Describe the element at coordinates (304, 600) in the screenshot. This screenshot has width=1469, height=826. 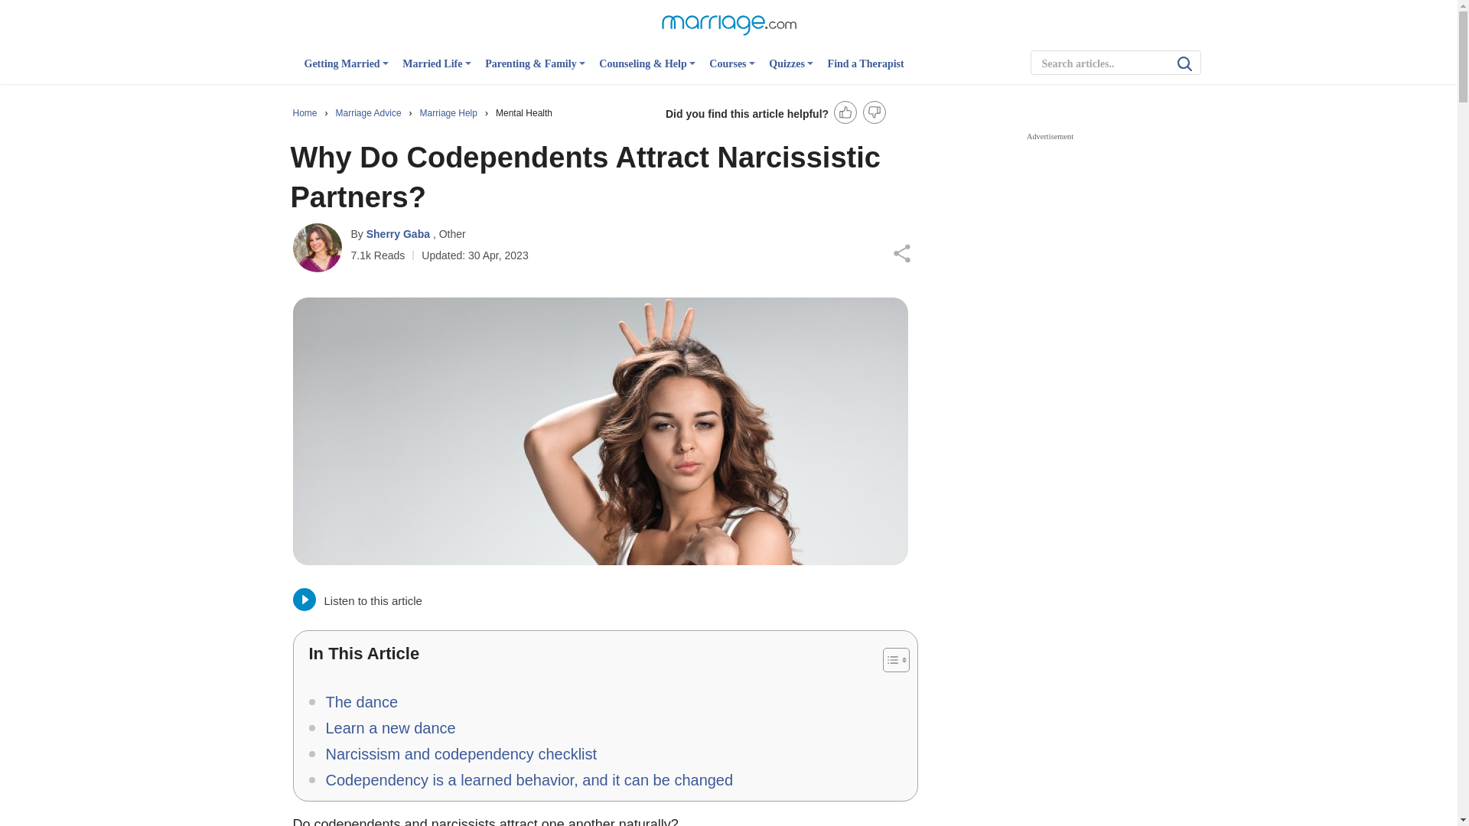
I see `Play` at that location.